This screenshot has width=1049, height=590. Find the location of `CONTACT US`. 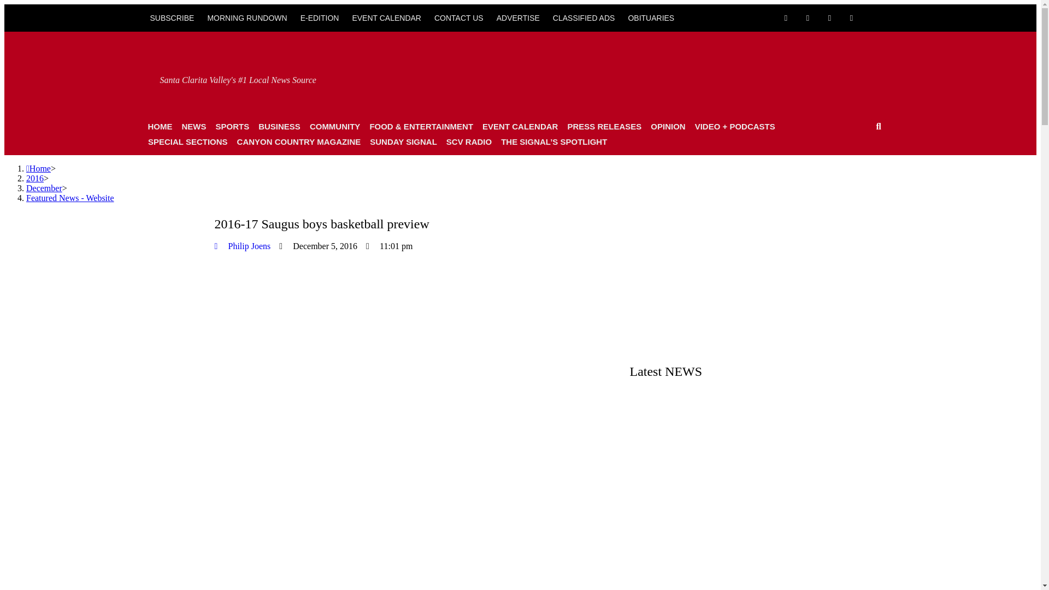

CONTACT US is located at coordinates (459, 17).